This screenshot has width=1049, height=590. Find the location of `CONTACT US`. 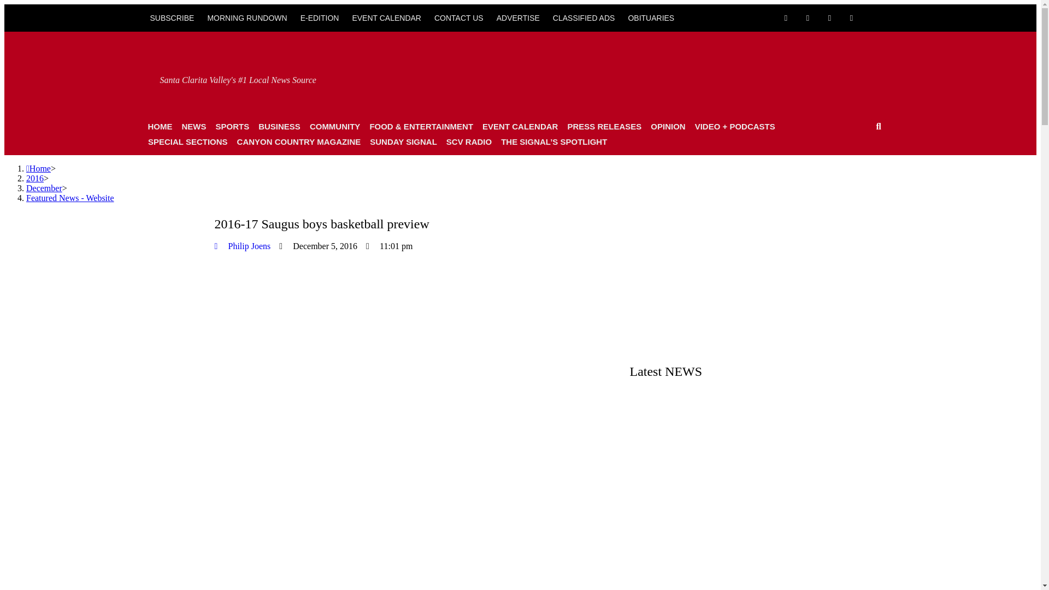

CONTACT US is located at coordinates (459, 17).